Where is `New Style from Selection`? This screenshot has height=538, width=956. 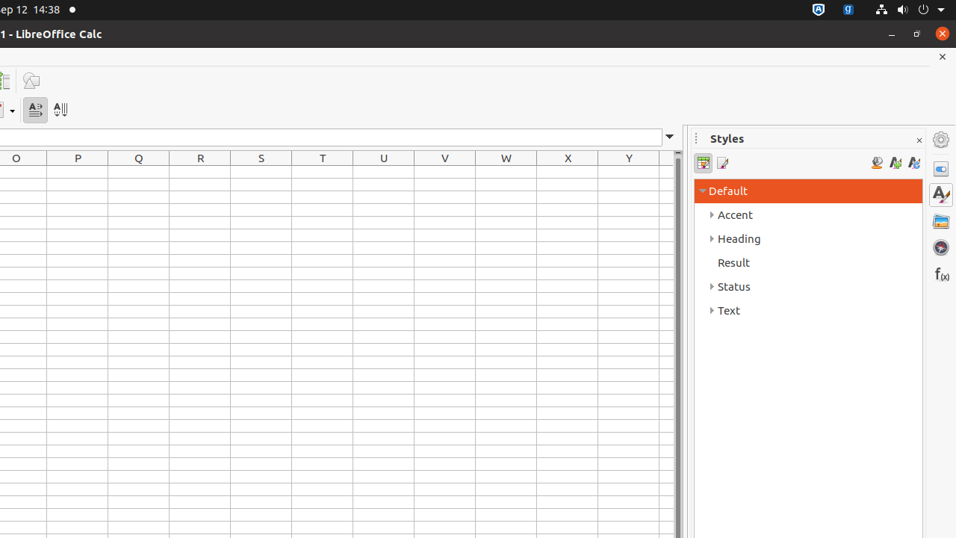 New Style from Selection is located at coordinates (895, 163).